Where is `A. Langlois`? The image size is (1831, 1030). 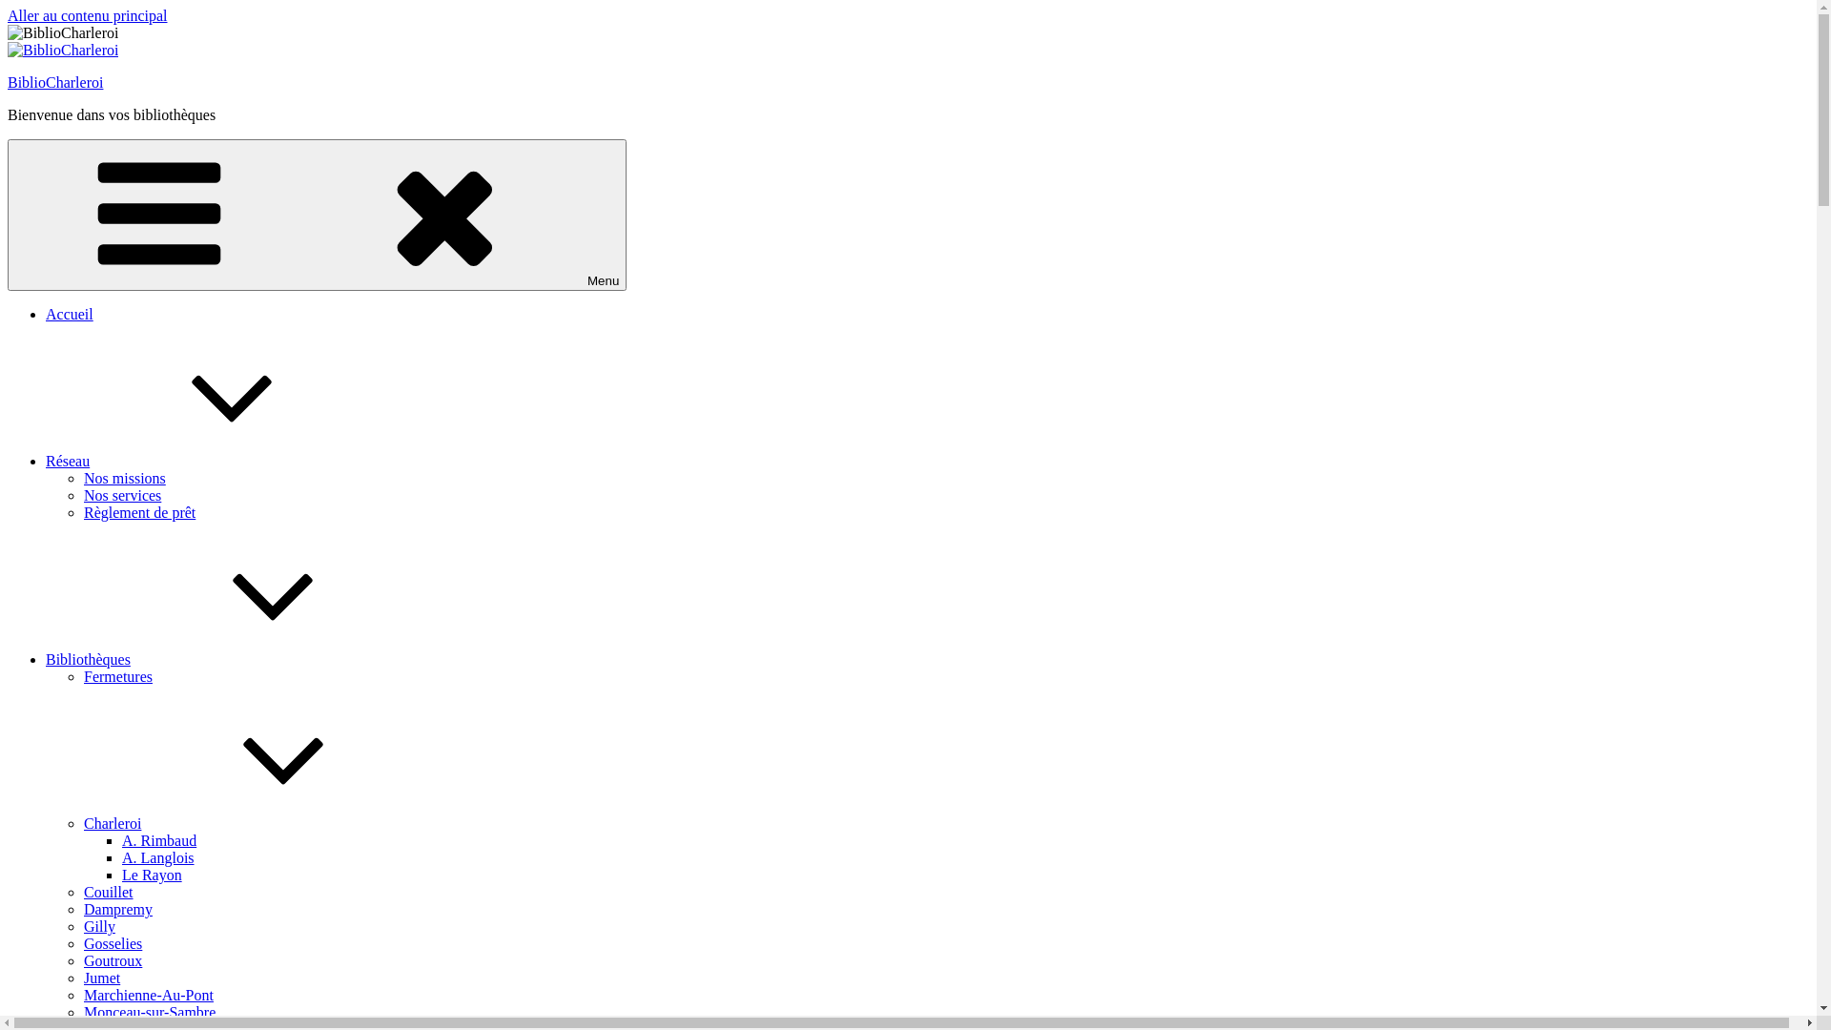
A. Langlois is located at coordinates (158, 858).